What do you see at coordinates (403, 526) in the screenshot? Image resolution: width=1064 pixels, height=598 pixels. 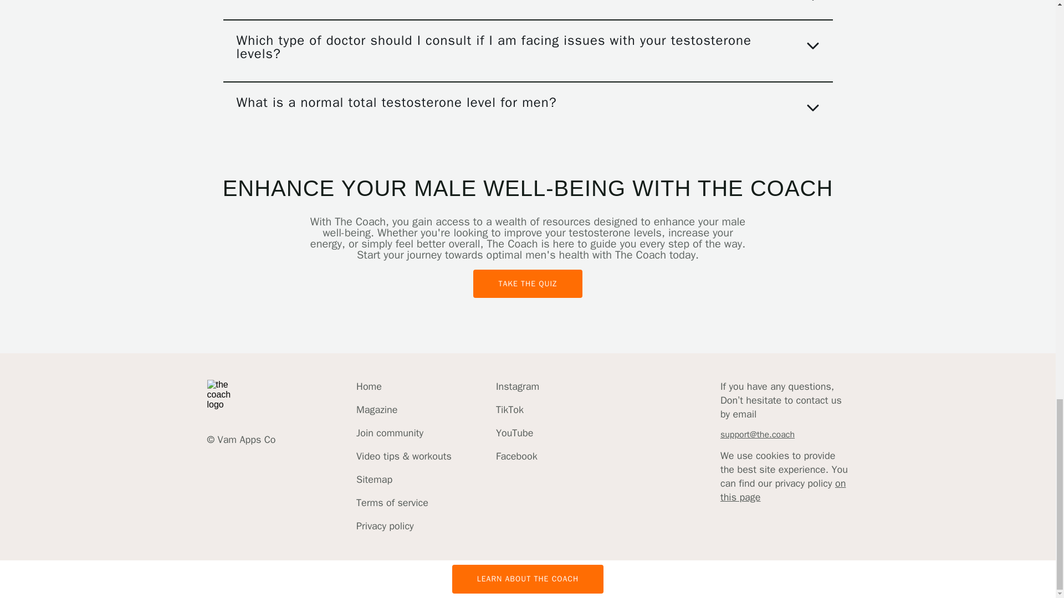 I see `Privacy policy` at bounding box center [403, 526].